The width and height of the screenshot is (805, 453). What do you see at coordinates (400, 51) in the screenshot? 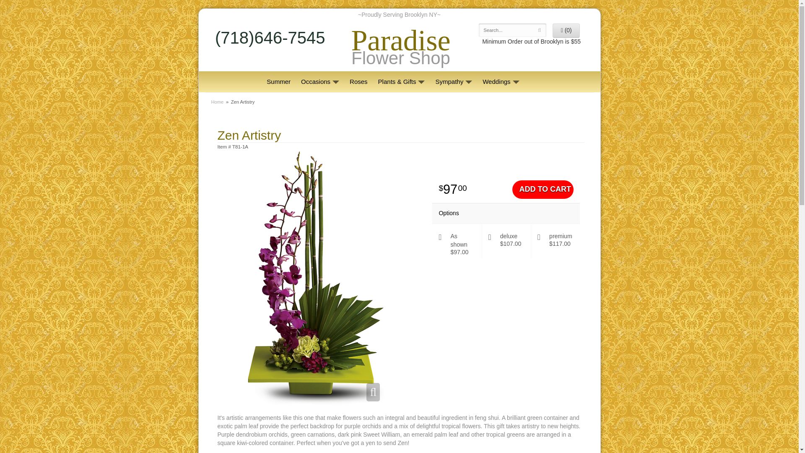
I see `Home` at bounding box center [400, 51].